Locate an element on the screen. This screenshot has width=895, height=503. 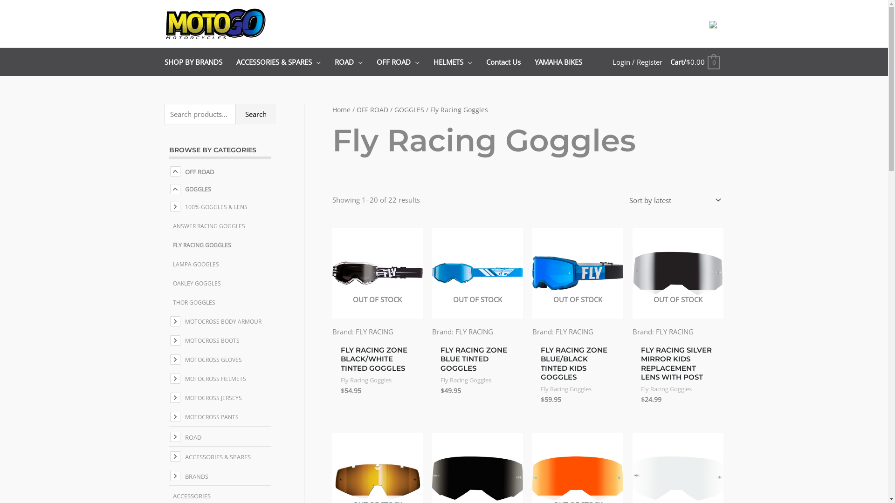
SHOP BY BRANDS is located at coordinates (200, 62).